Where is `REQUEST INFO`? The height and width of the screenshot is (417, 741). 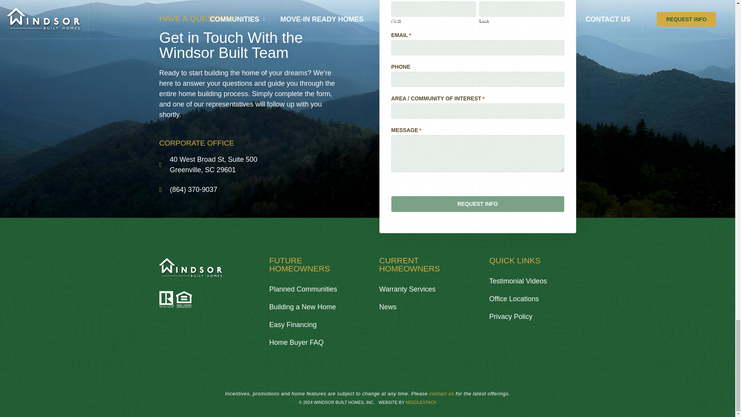 REQUEST INFO is located at coordinates (477, 204).